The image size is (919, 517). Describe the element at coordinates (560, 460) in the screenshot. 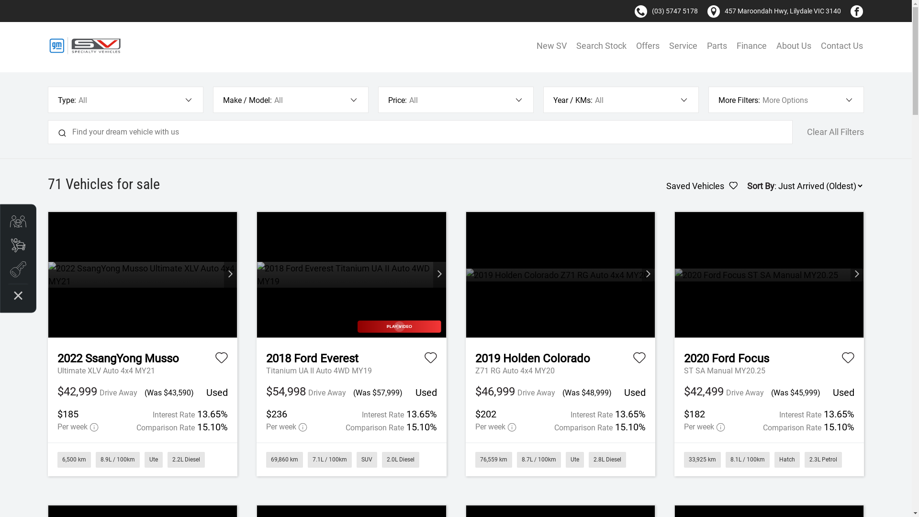

I see `76,559 km
8.7L / 100km
Ute
2.8L Diesel` at that location.